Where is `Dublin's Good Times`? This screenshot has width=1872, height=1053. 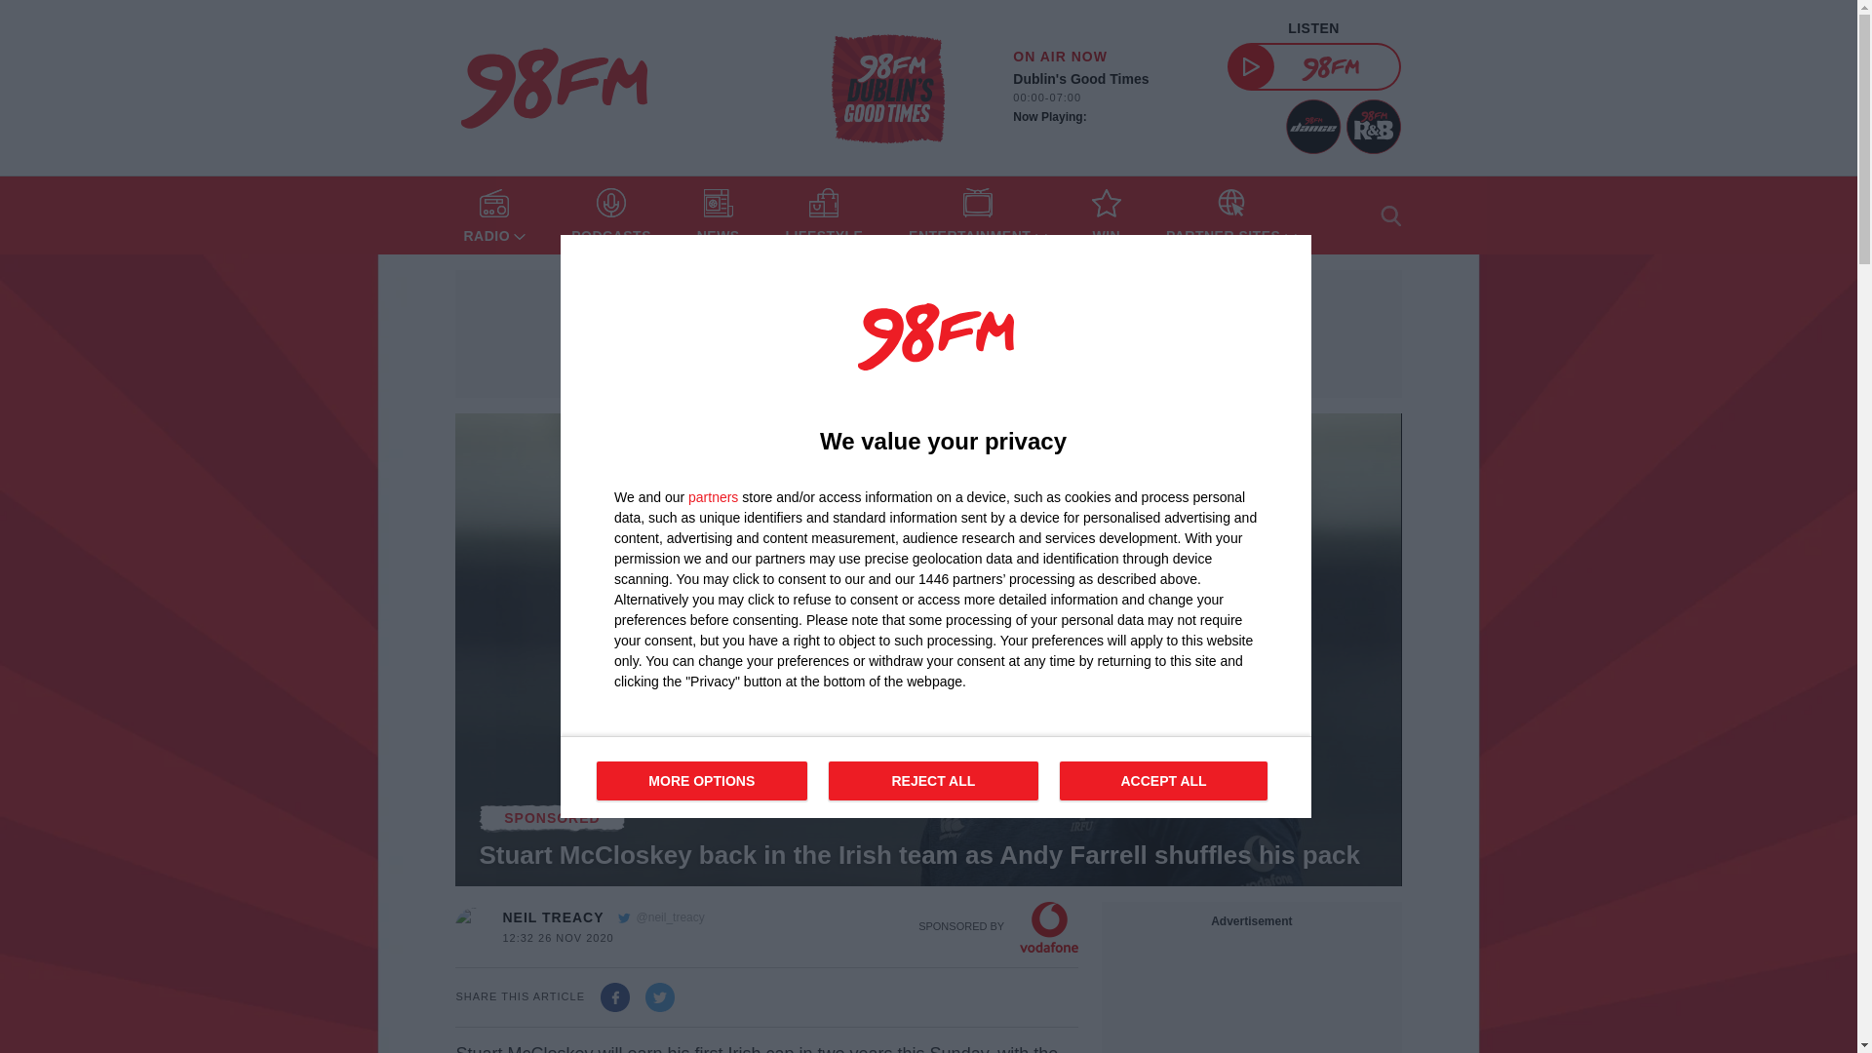
Dublin's Good Times is located at coordinates (823, 215).